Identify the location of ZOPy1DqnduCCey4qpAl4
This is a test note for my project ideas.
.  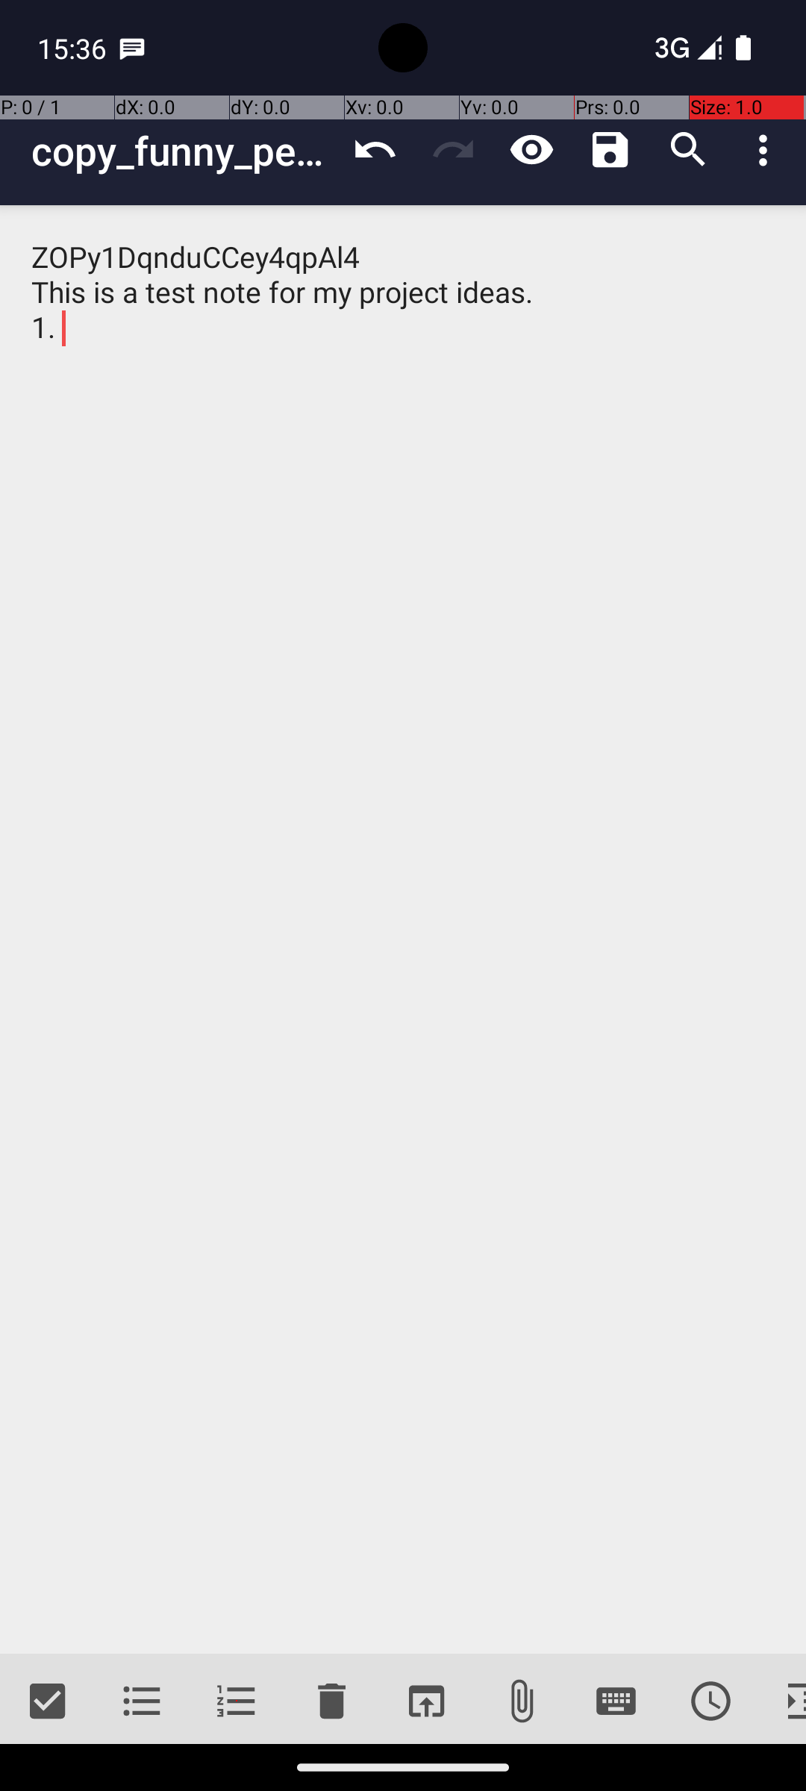
(403, 930).